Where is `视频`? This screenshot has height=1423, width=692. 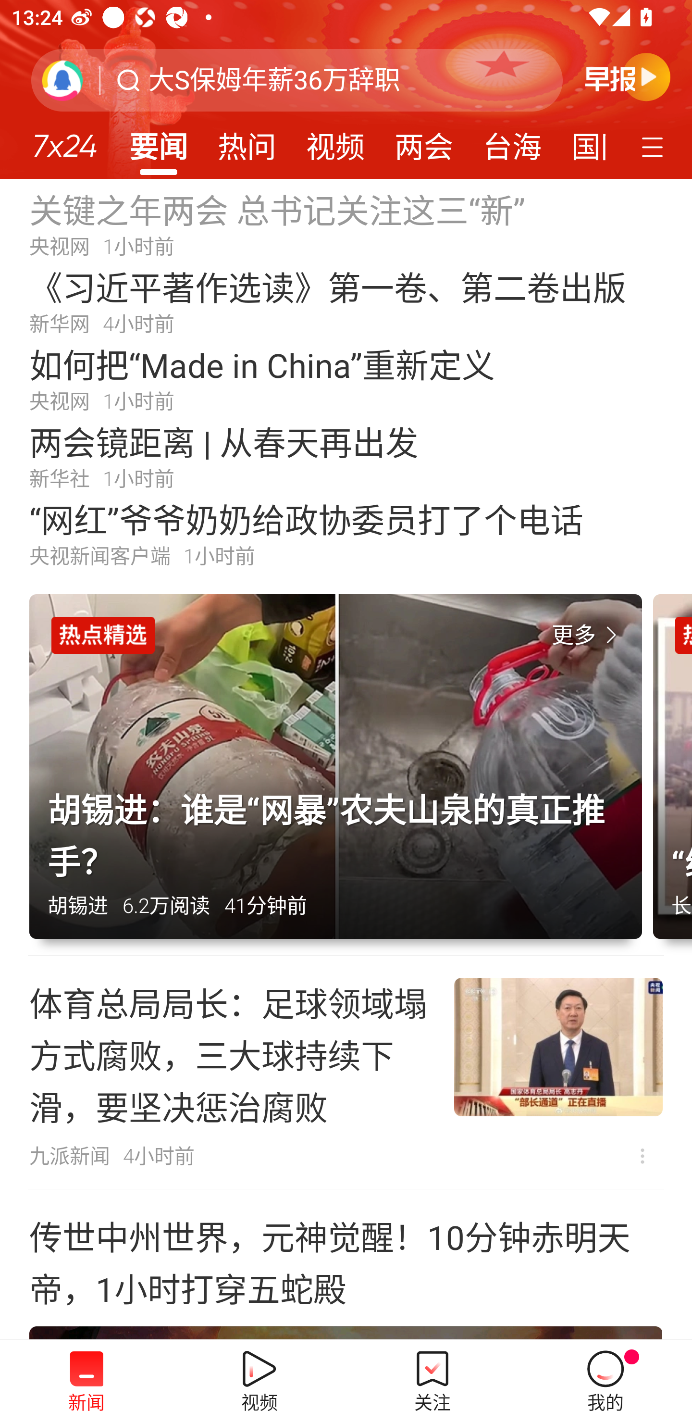 视频 is located at coordinates (335, 141).